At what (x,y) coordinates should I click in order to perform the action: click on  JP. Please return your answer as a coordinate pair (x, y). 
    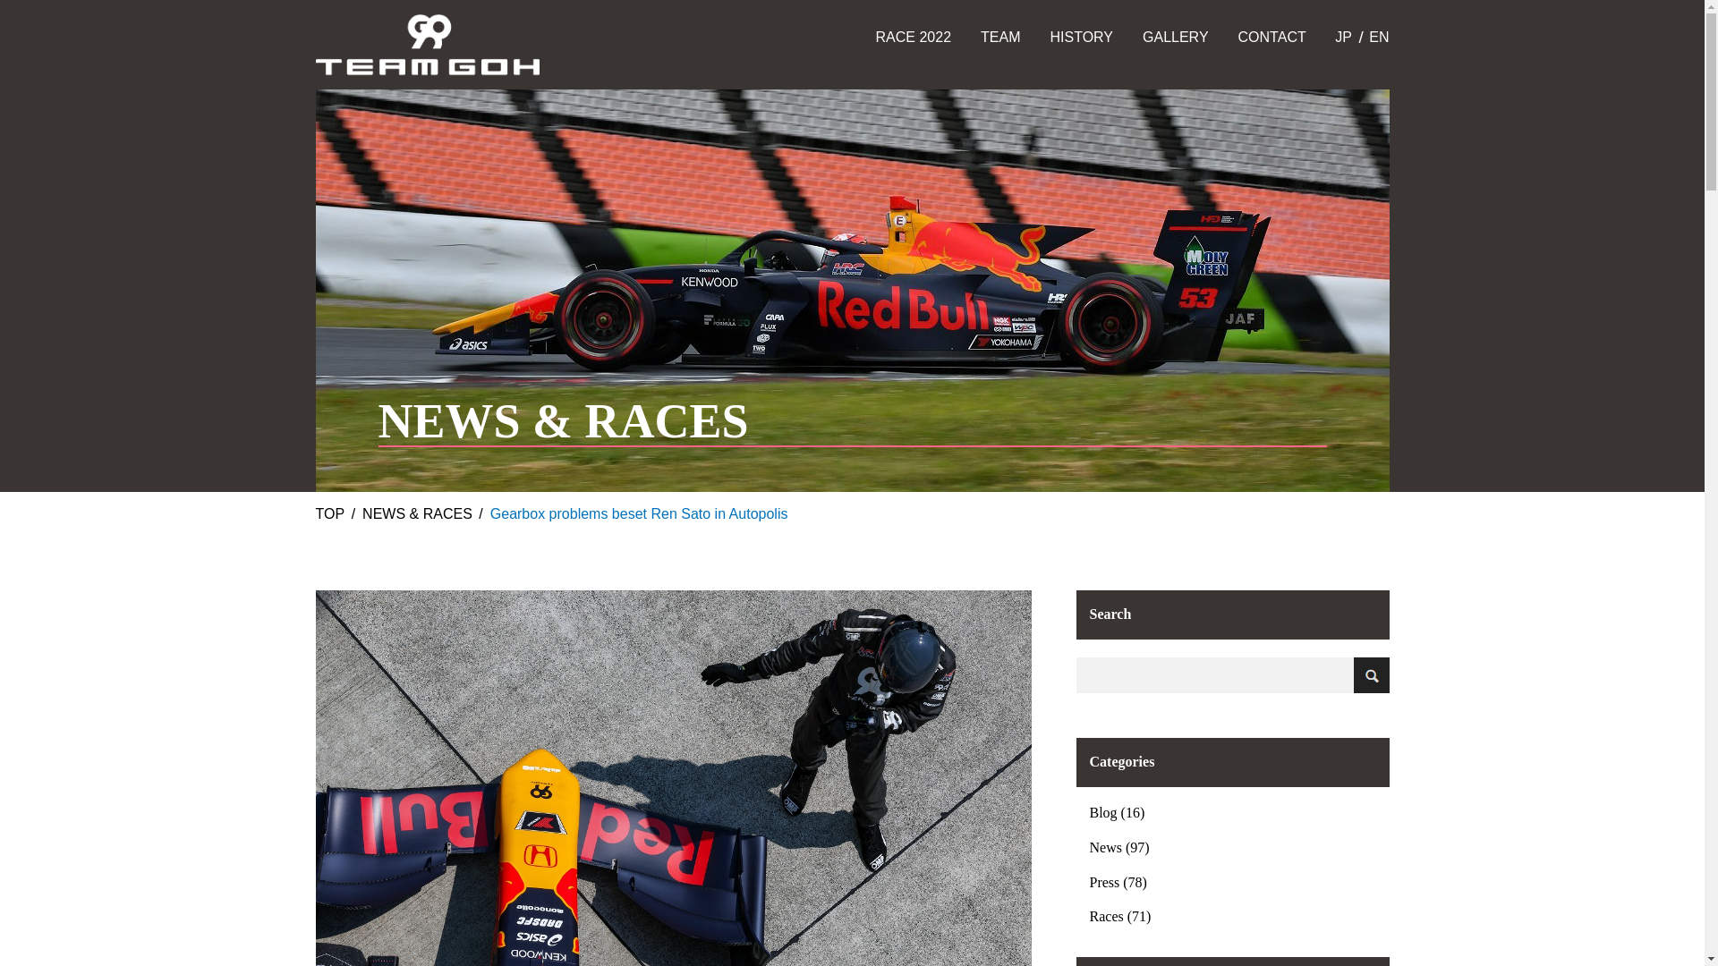
    Looking at the image, I should click on (1342, 37).